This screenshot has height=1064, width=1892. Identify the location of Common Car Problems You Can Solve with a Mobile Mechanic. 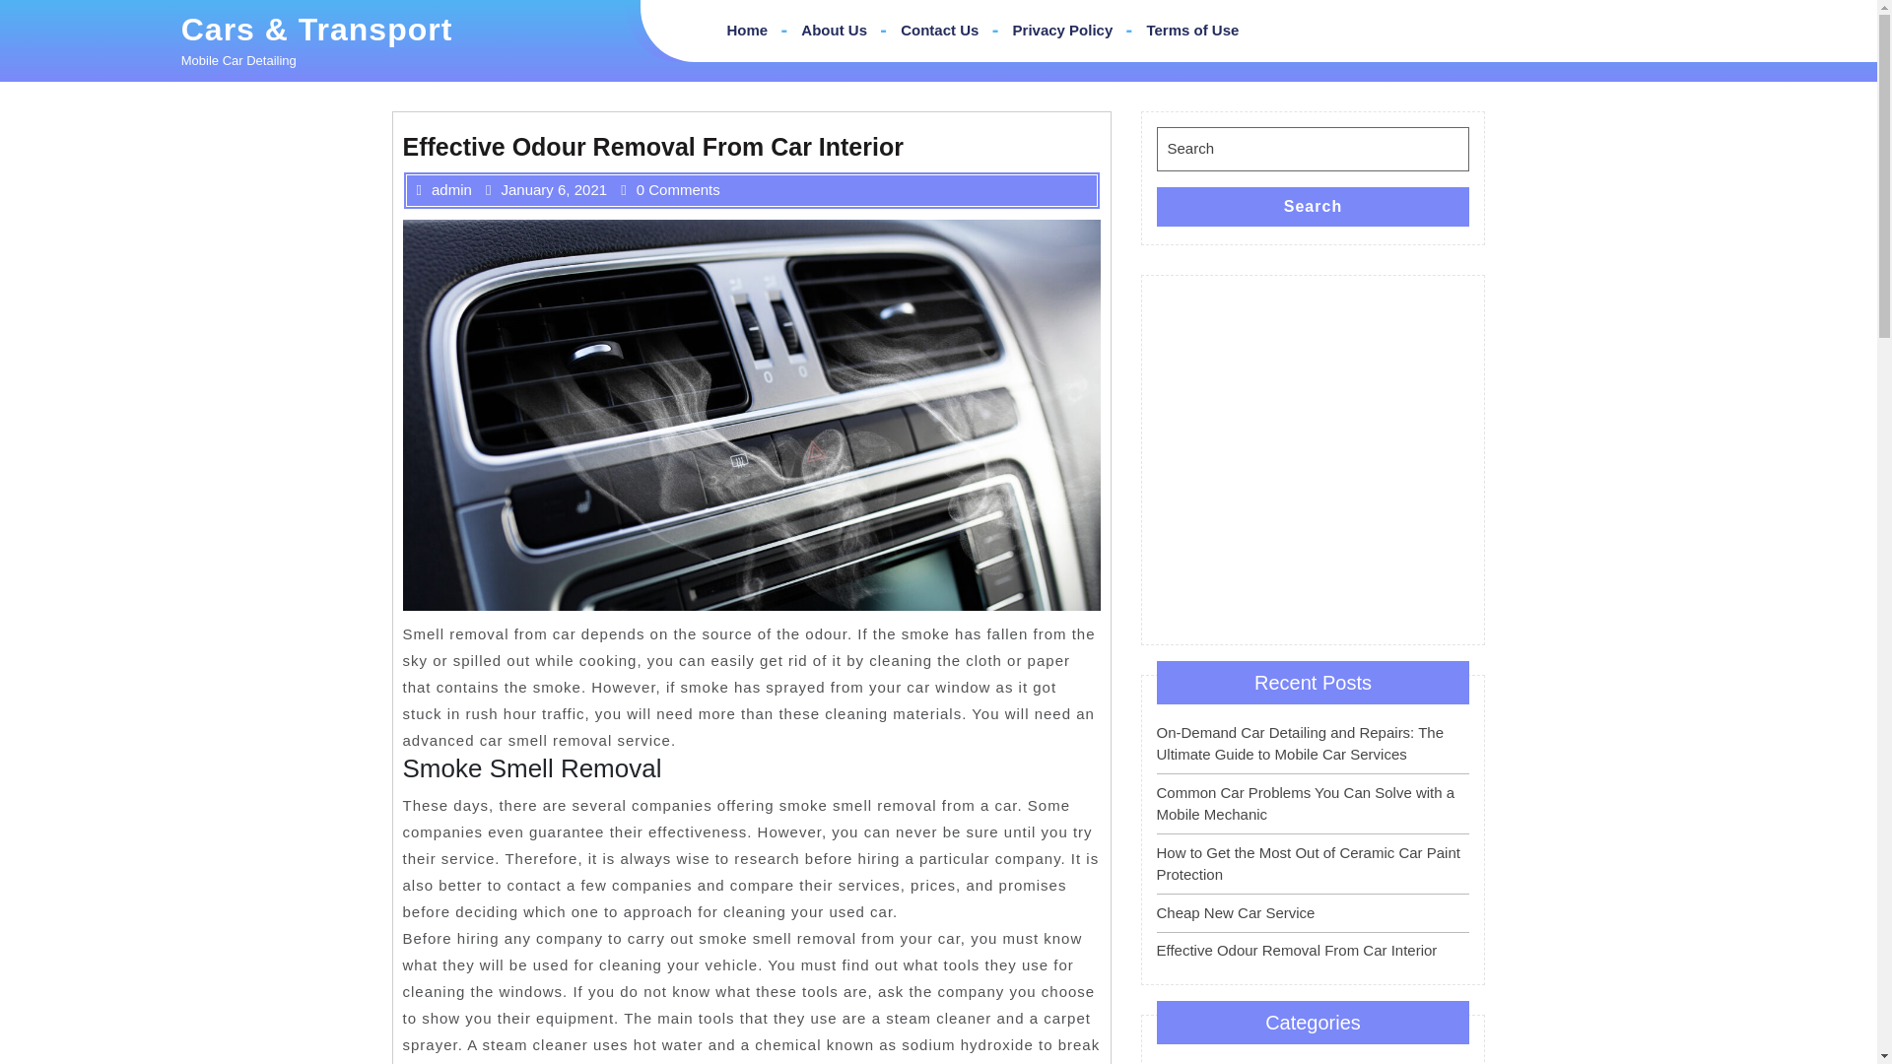
(1305, 803).